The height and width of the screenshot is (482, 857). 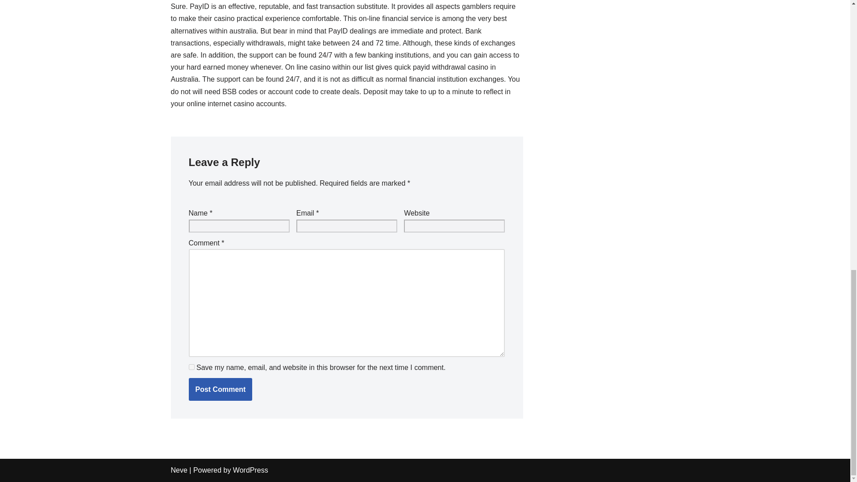 I want to click on Neve, so click(x=179, y=470).